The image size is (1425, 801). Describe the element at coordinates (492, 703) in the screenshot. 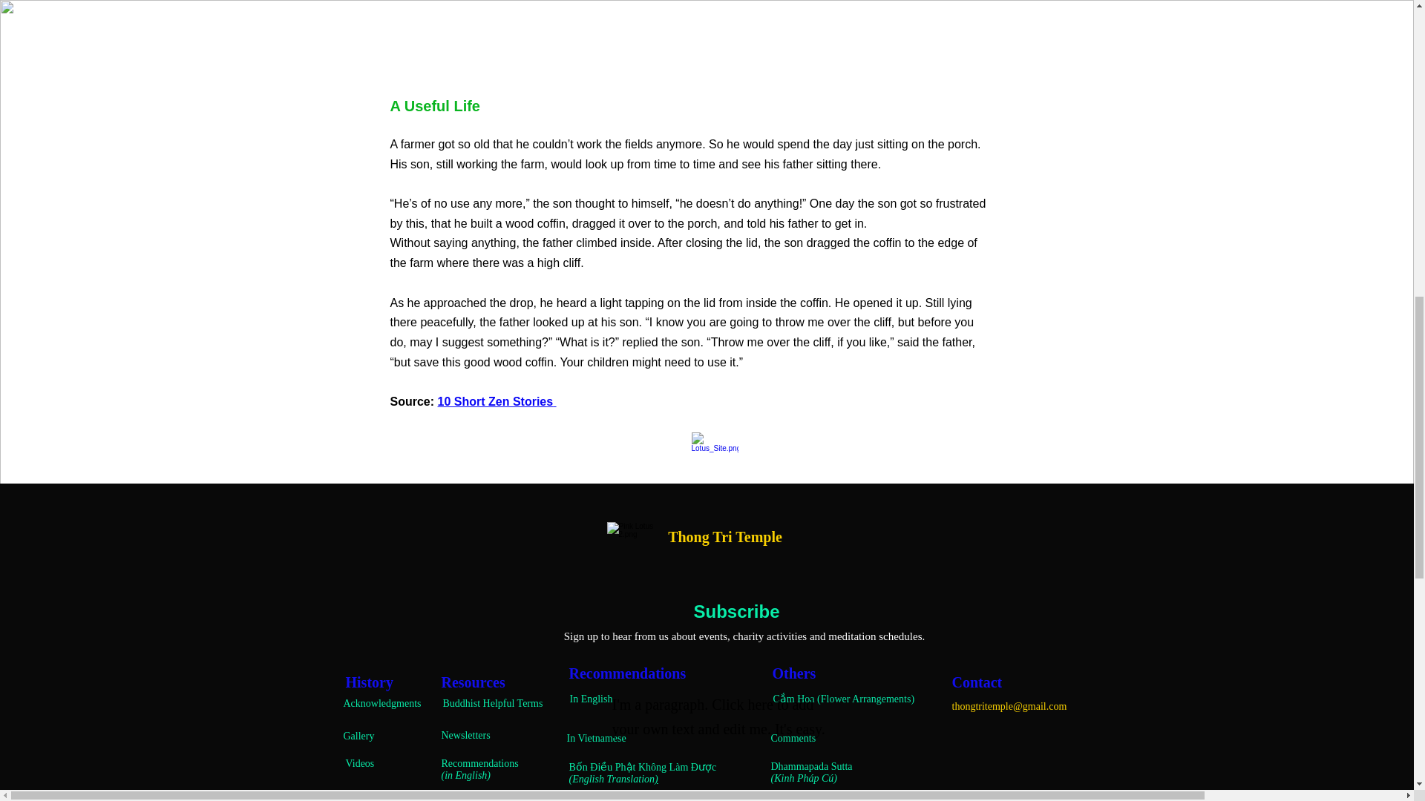

I see `Buddhist Helpful Terms` at that location.